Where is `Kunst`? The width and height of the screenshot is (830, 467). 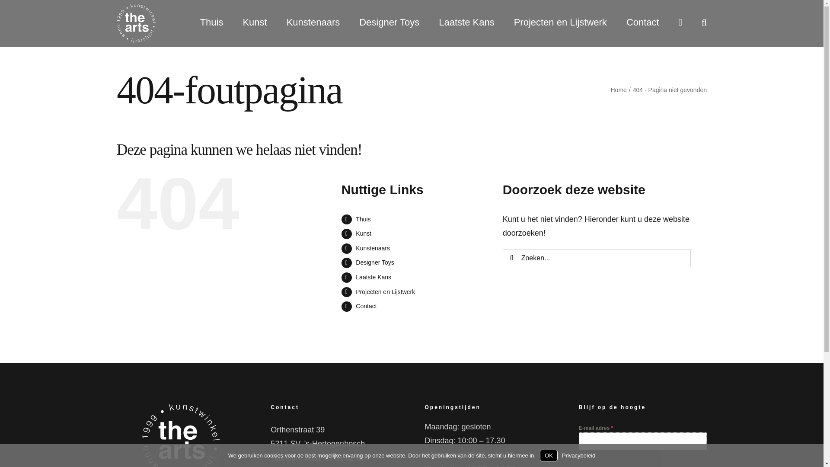 Kunst is located at coordinates (363, 233).